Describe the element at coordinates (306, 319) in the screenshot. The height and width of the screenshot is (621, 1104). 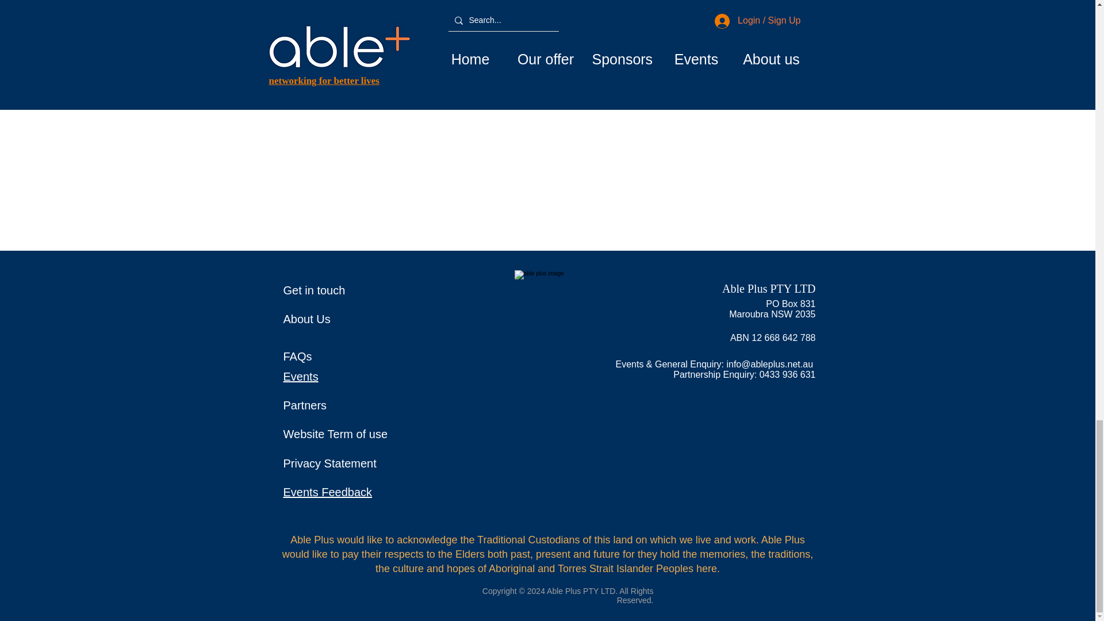
I see `About Us` at that location.